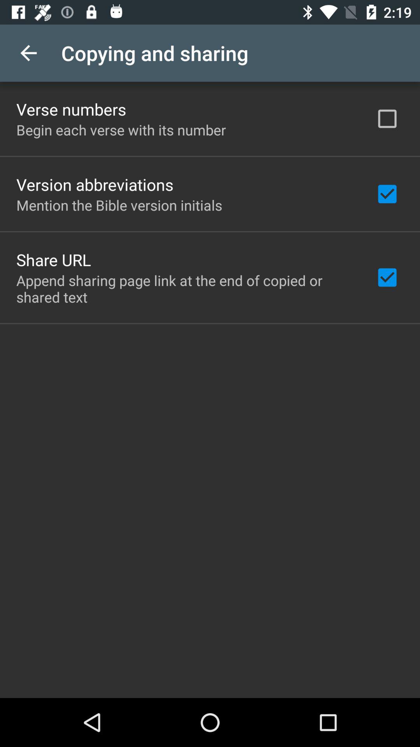 Image resolution: width=420 pixels, height=747 pixels. What do you see at coordinates (185, 289) in the screenshot?
I see `open the append sharing page icon` at bounding box center [185, 289].